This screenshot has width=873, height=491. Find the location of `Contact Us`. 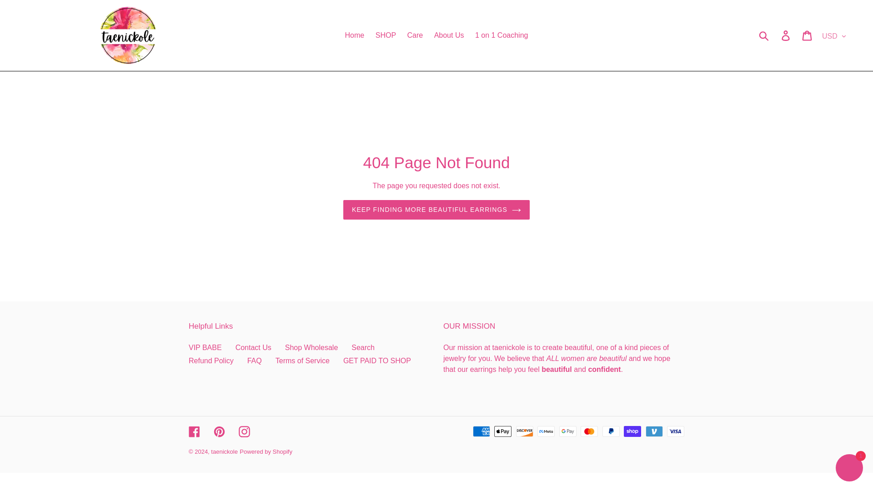

Contact Us is located at coordinates (254, 347).